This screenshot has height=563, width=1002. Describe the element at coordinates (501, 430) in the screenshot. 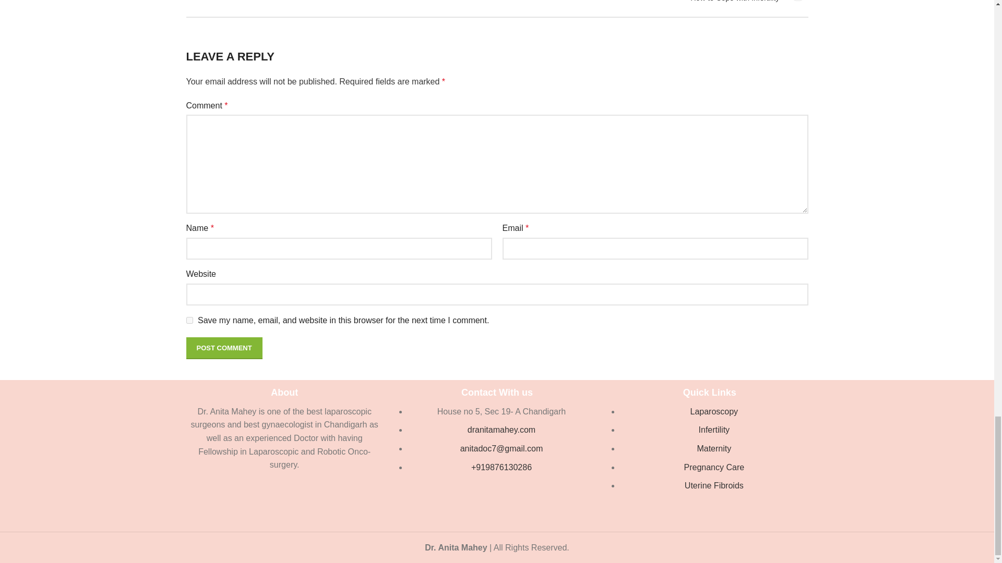

I see `dranitamahey.com` at that location.